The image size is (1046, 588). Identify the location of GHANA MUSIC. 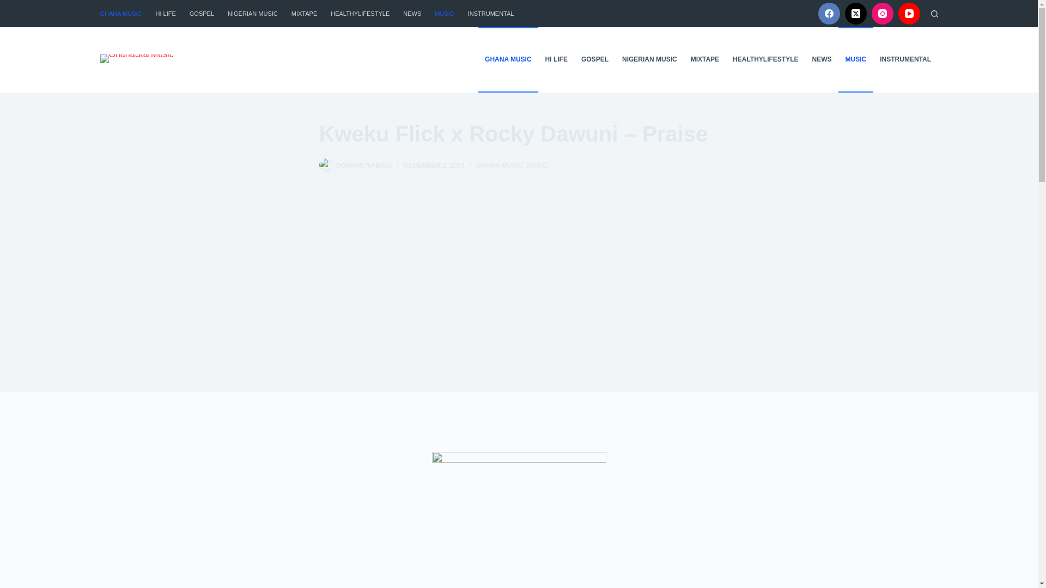
(508, 59).